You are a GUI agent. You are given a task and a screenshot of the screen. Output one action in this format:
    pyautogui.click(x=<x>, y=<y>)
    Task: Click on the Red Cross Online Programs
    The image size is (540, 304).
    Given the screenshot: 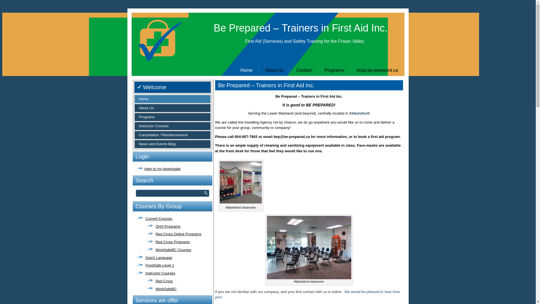 What is the action you would take?
    pyautogui.click(x=178, y=234)
    